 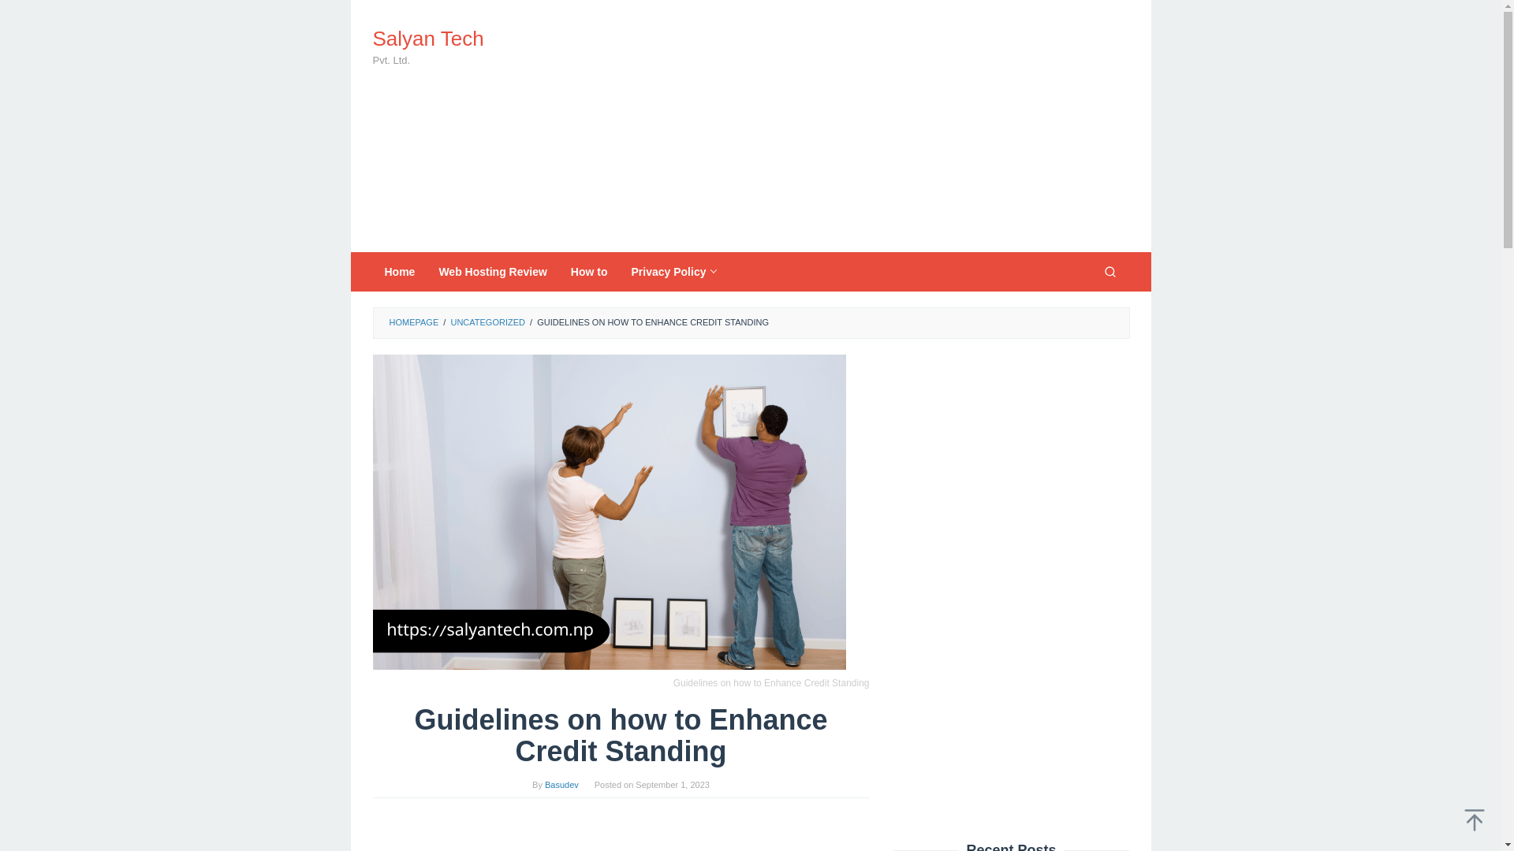 What do you see at coordinates (588, 271) in the screenshot?
I see `How to` at bounding box center [588, 271].